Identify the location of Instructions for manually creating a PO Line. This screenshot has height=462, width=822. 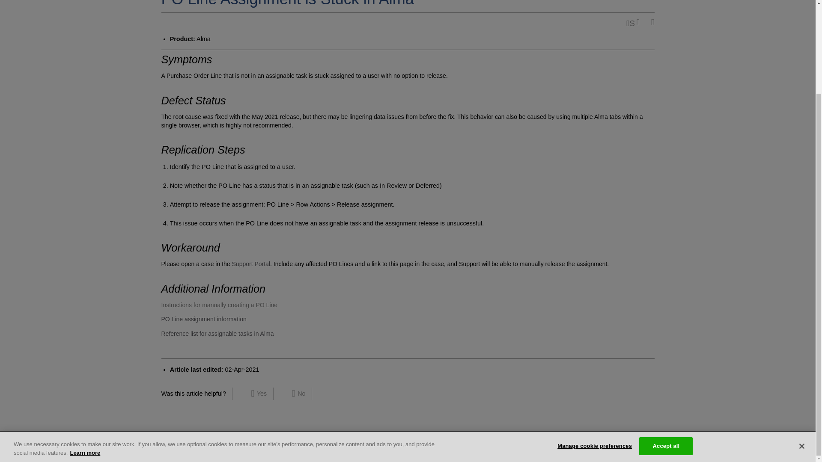
(219, 305).